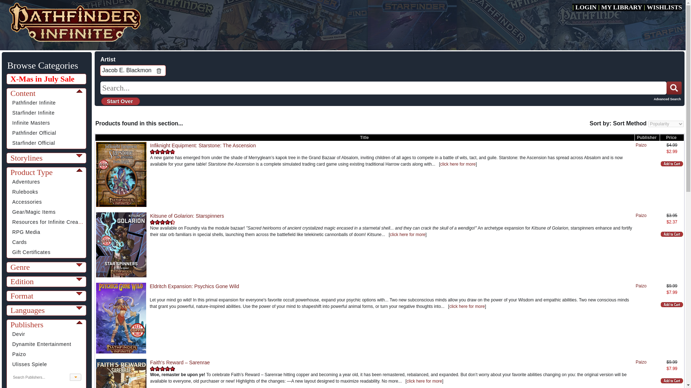 Image resolution: width=691 pixels, height=388 pixels. I want to click on Rulebooks, so click(25, 192).